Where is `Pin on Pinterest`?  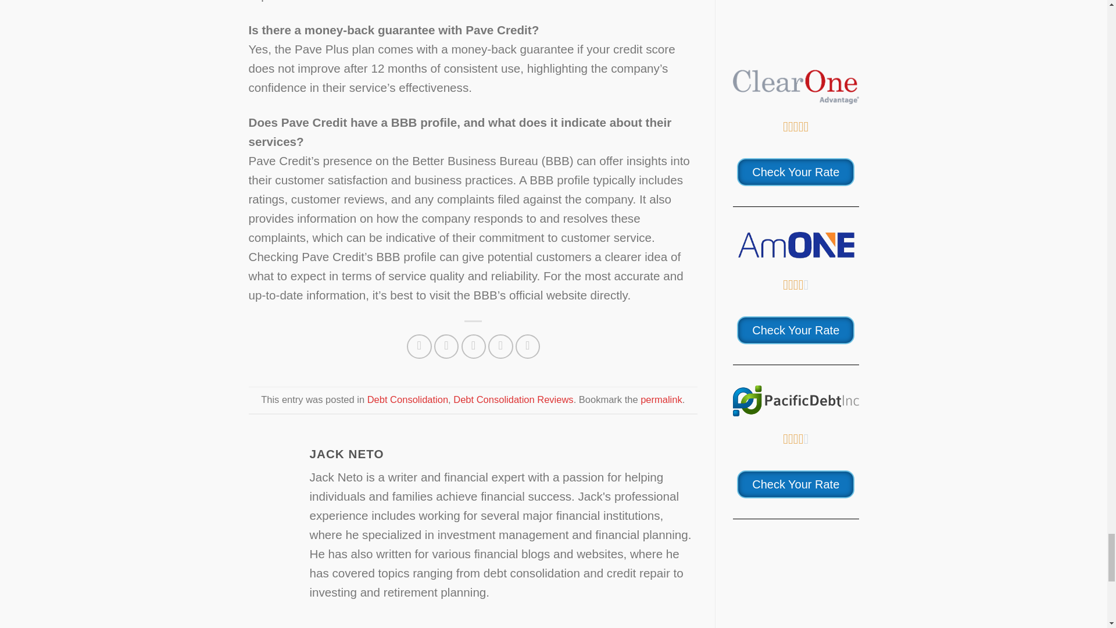 Pin on Pinterest is located at coordinates (501, 347).